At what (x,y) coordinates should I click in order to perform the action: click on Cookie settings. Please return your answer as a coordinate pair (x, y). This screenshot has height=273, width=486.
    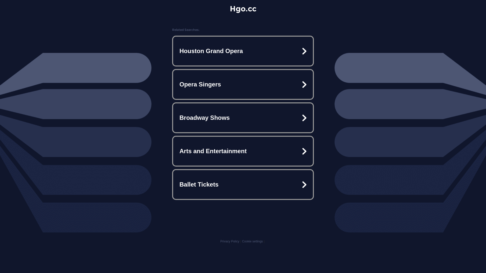
    Looking at the image, I should click on (252, 241).